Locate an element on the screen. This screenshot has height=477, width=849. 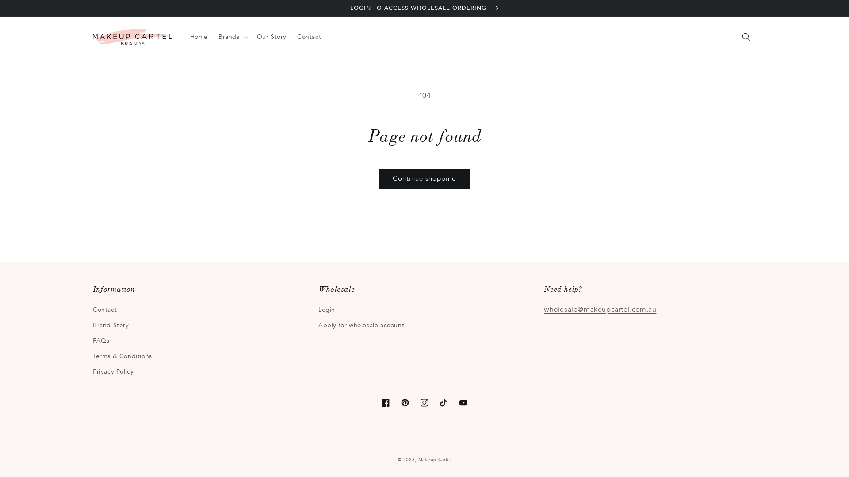
Contact is located at coordinates (105, 311).